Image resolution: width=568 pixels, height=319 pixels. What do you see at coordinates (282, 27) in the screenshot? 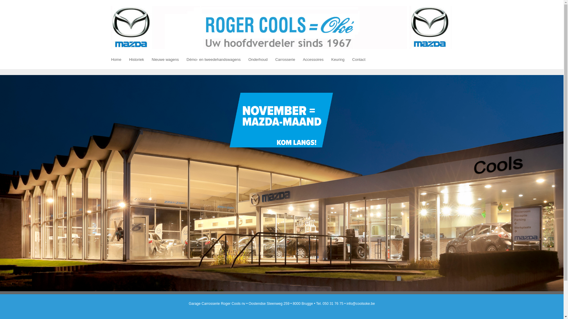
I see `Home` at bounding box center [282, 27].